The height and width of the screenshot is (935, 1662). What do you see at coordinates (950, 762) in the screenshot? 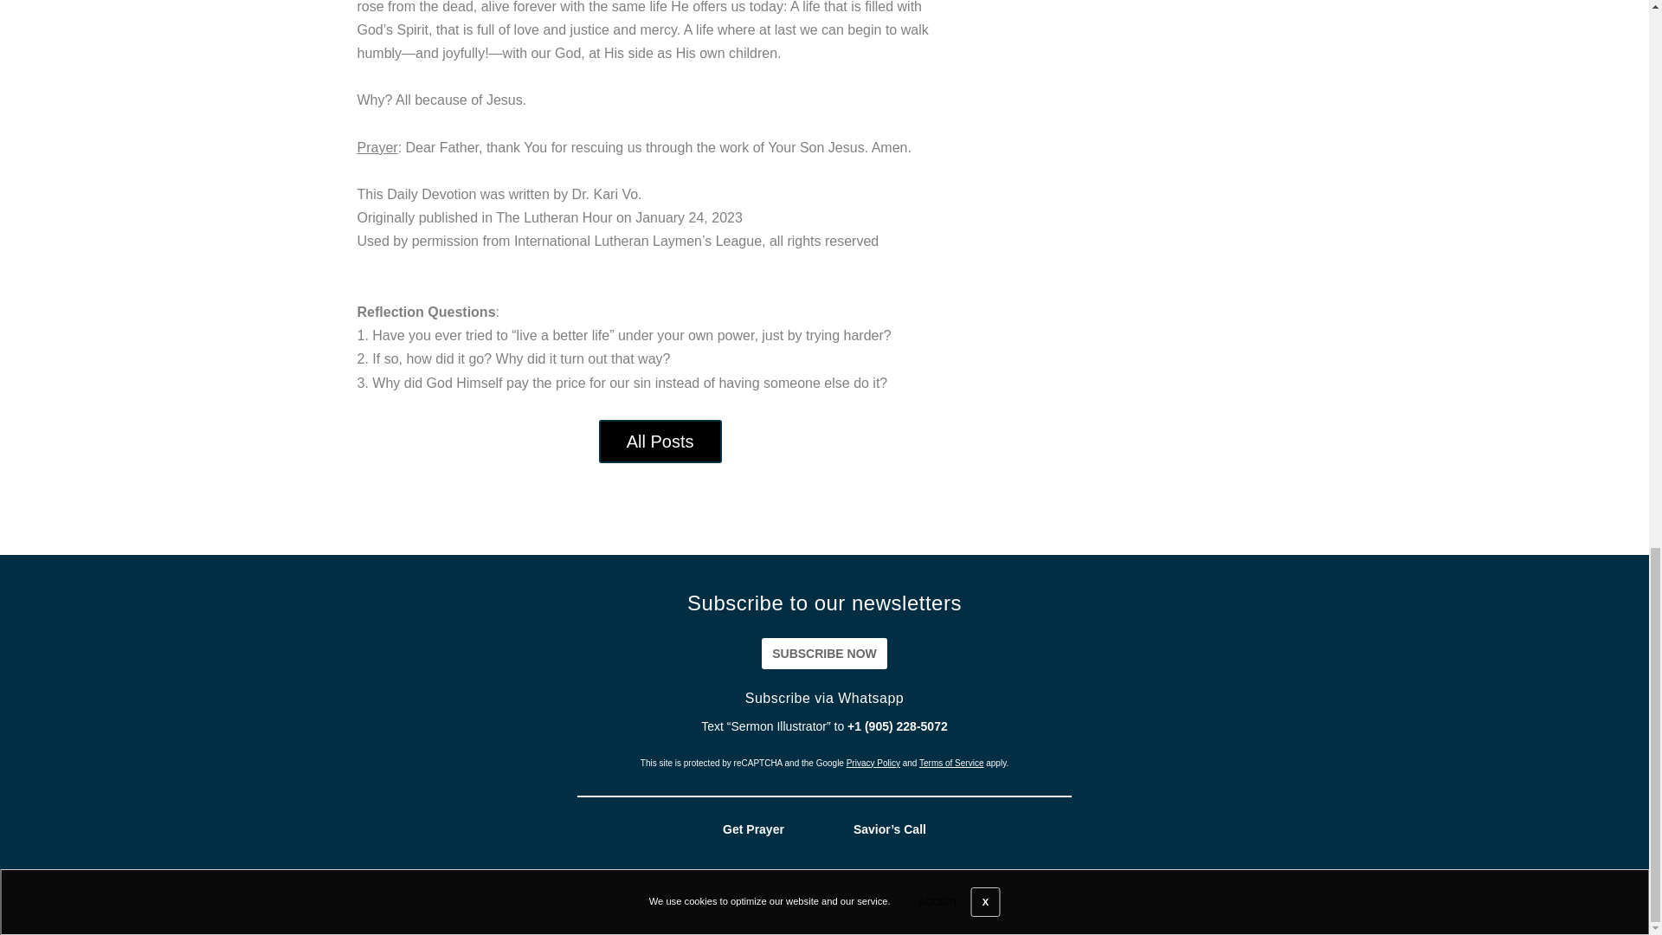
I see `Terms of Service` at bounding box center [950, 762].